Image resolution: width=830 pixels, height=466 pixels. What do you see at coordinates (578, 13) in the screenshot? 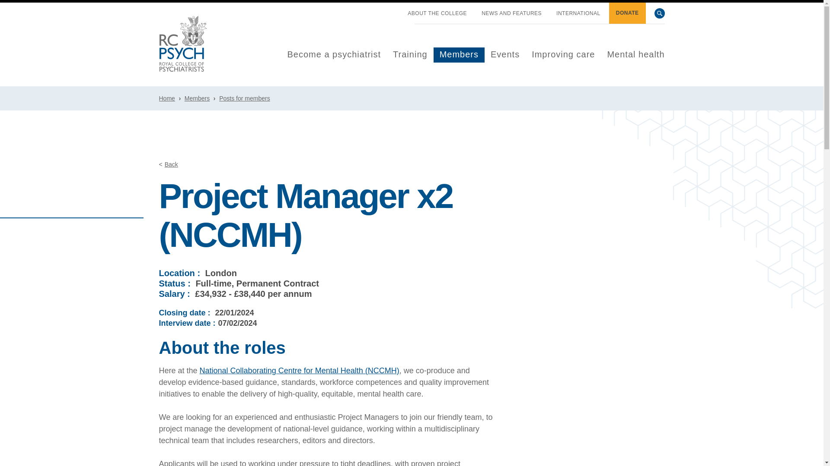
I see `INTERNATIONAL` at bounding box center [578, 13].